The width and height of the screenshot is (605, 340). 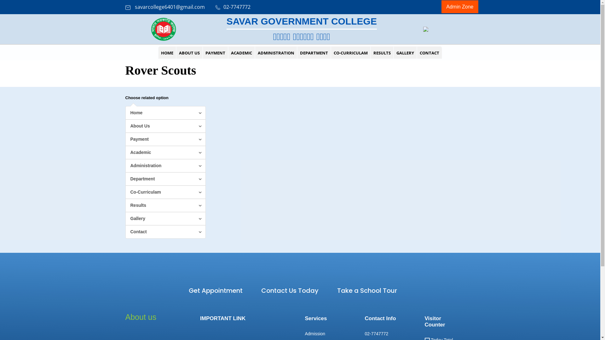 What do you see at coordinates (276, 53) in the screenshot?
I see `ADMINISTRATION` at bounding box center [276, 53].